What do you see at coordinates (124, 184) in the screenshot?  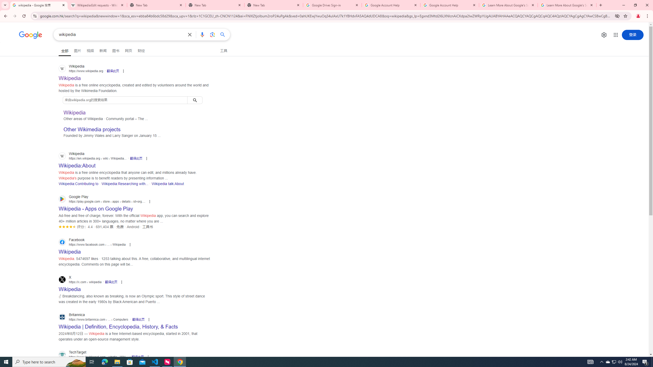 I see `Wikipedia:Researching with...` at bounding box center [124, 184].